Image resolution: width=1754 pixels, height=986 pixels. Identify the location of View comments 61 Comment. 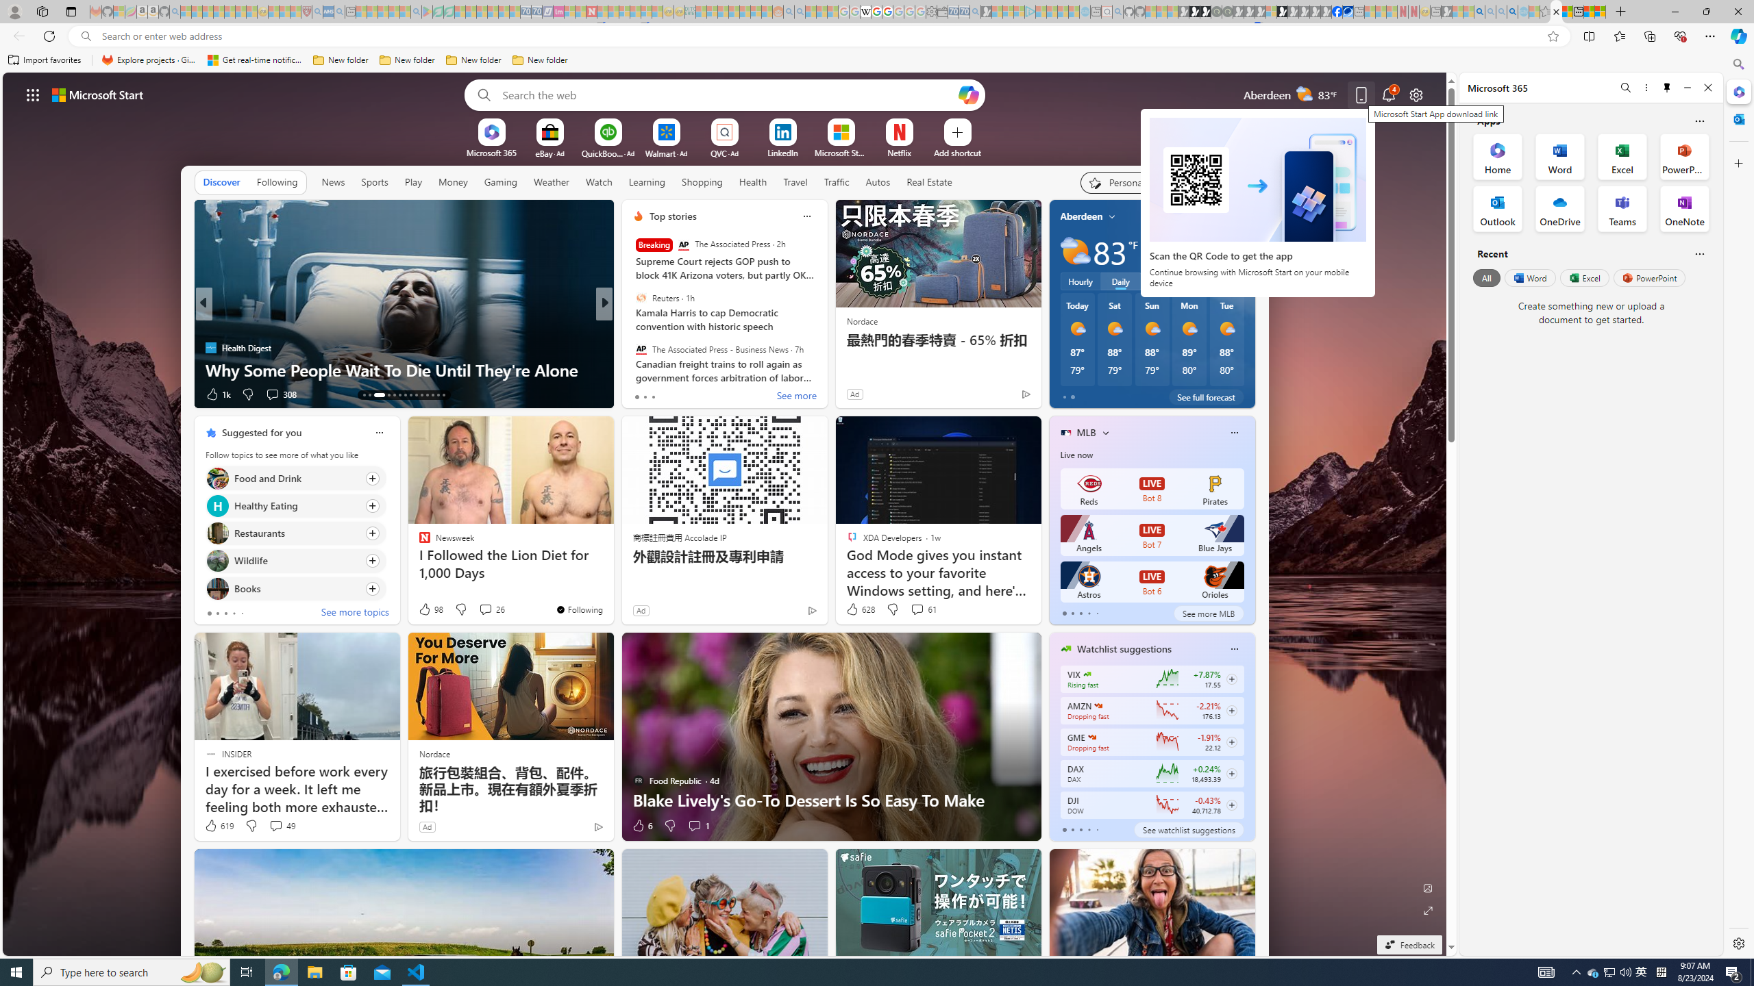
(923, 609).